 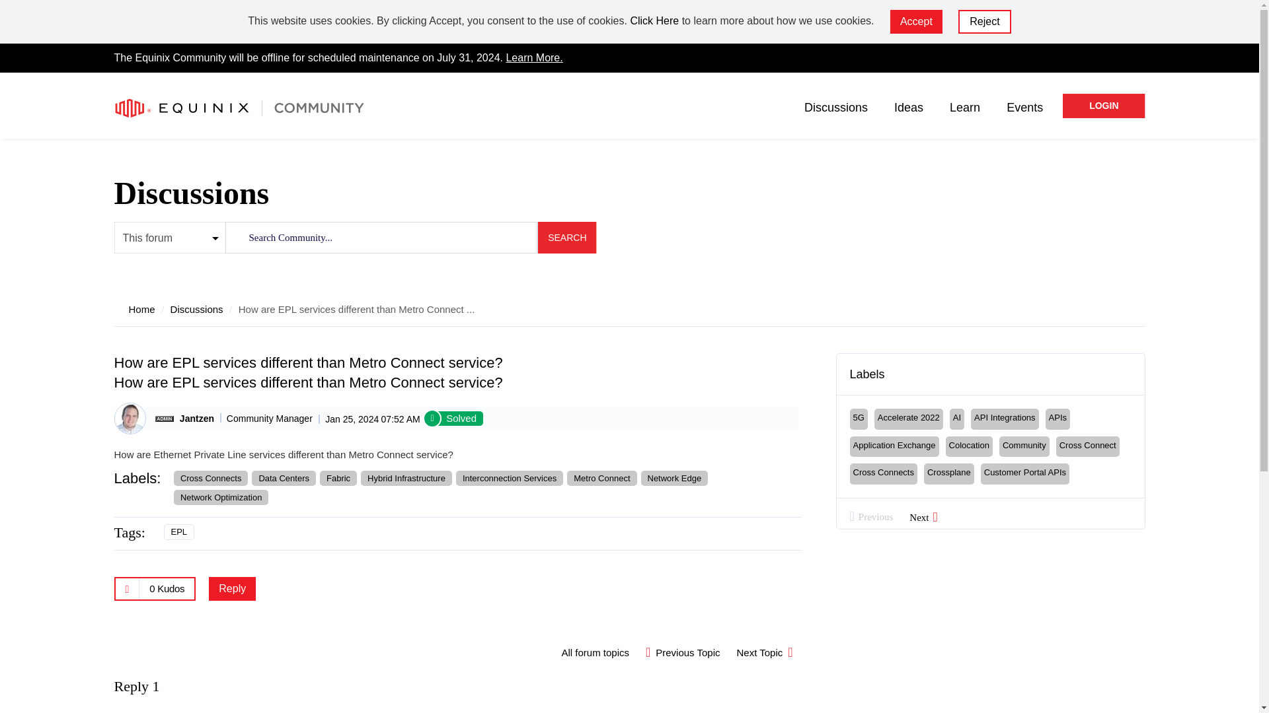 I want to click on Hybrid Infrastructure, so click(x=406, y=478).